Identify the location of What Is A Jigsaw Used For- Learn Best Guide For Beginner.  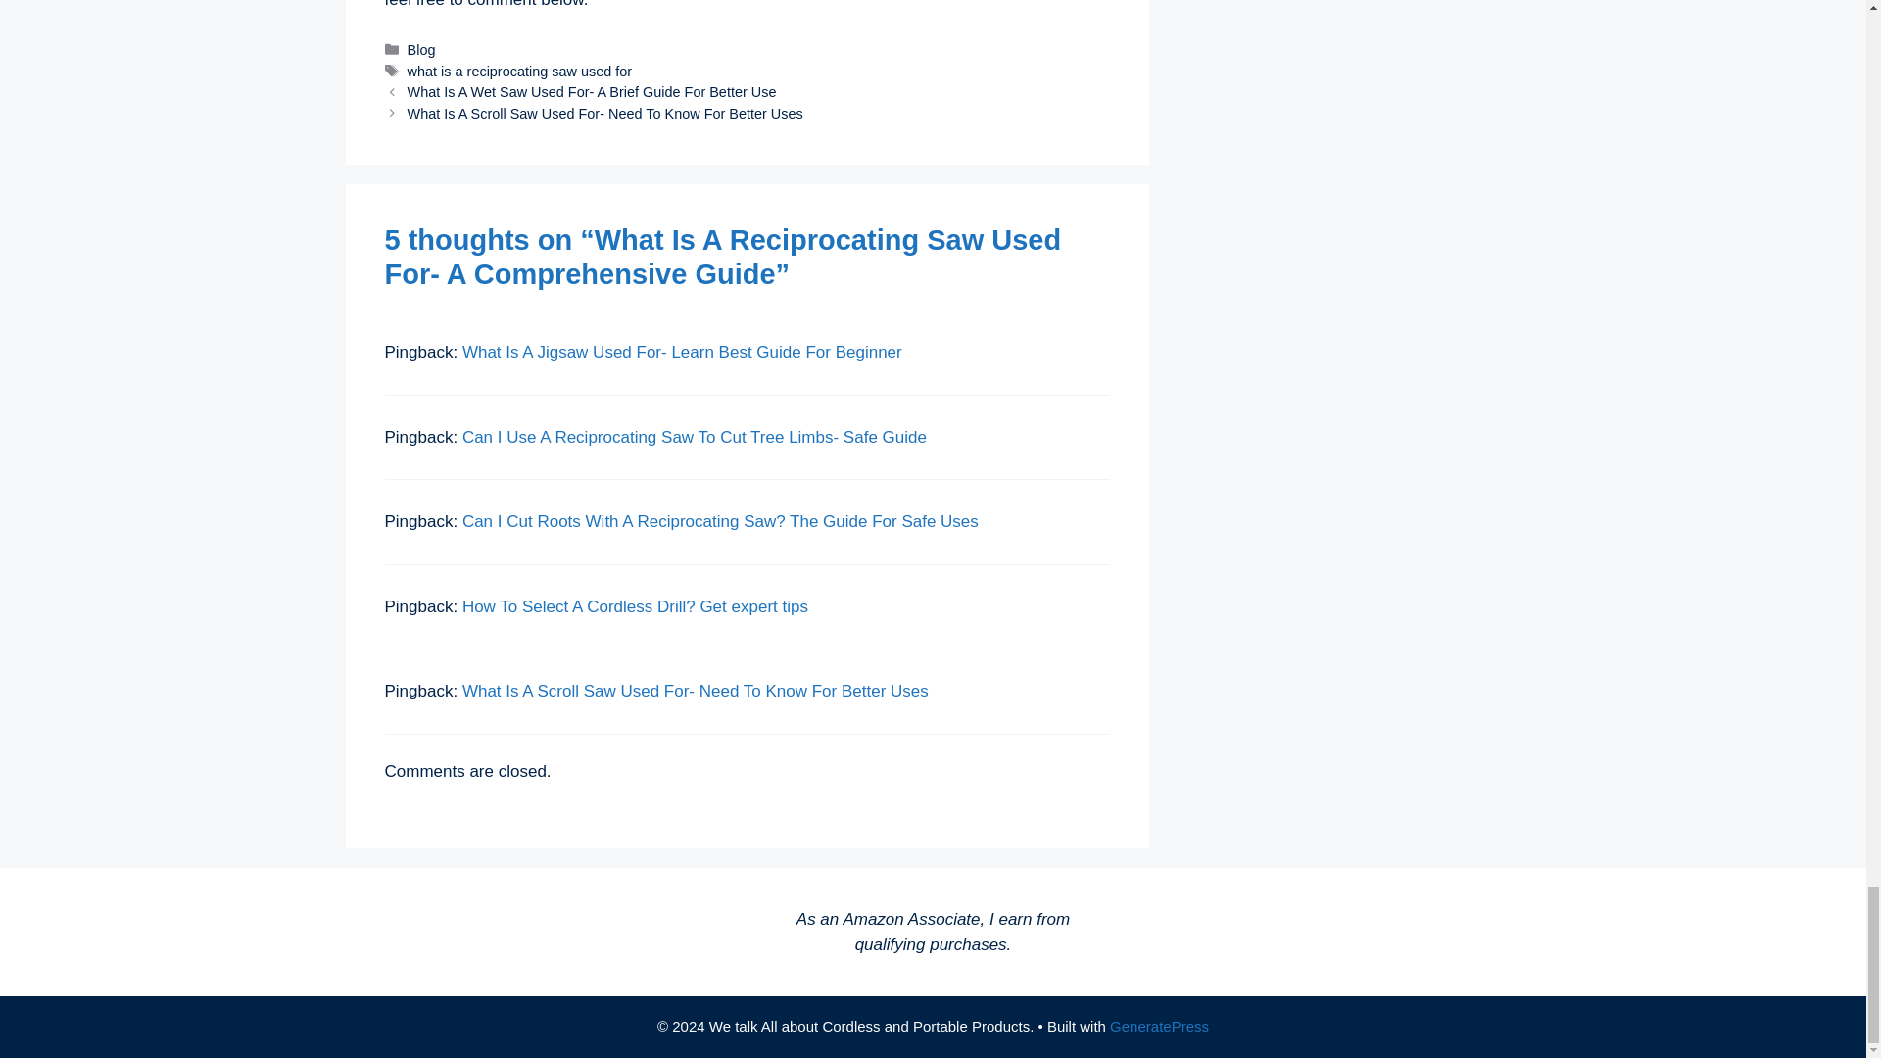
(682, 352).